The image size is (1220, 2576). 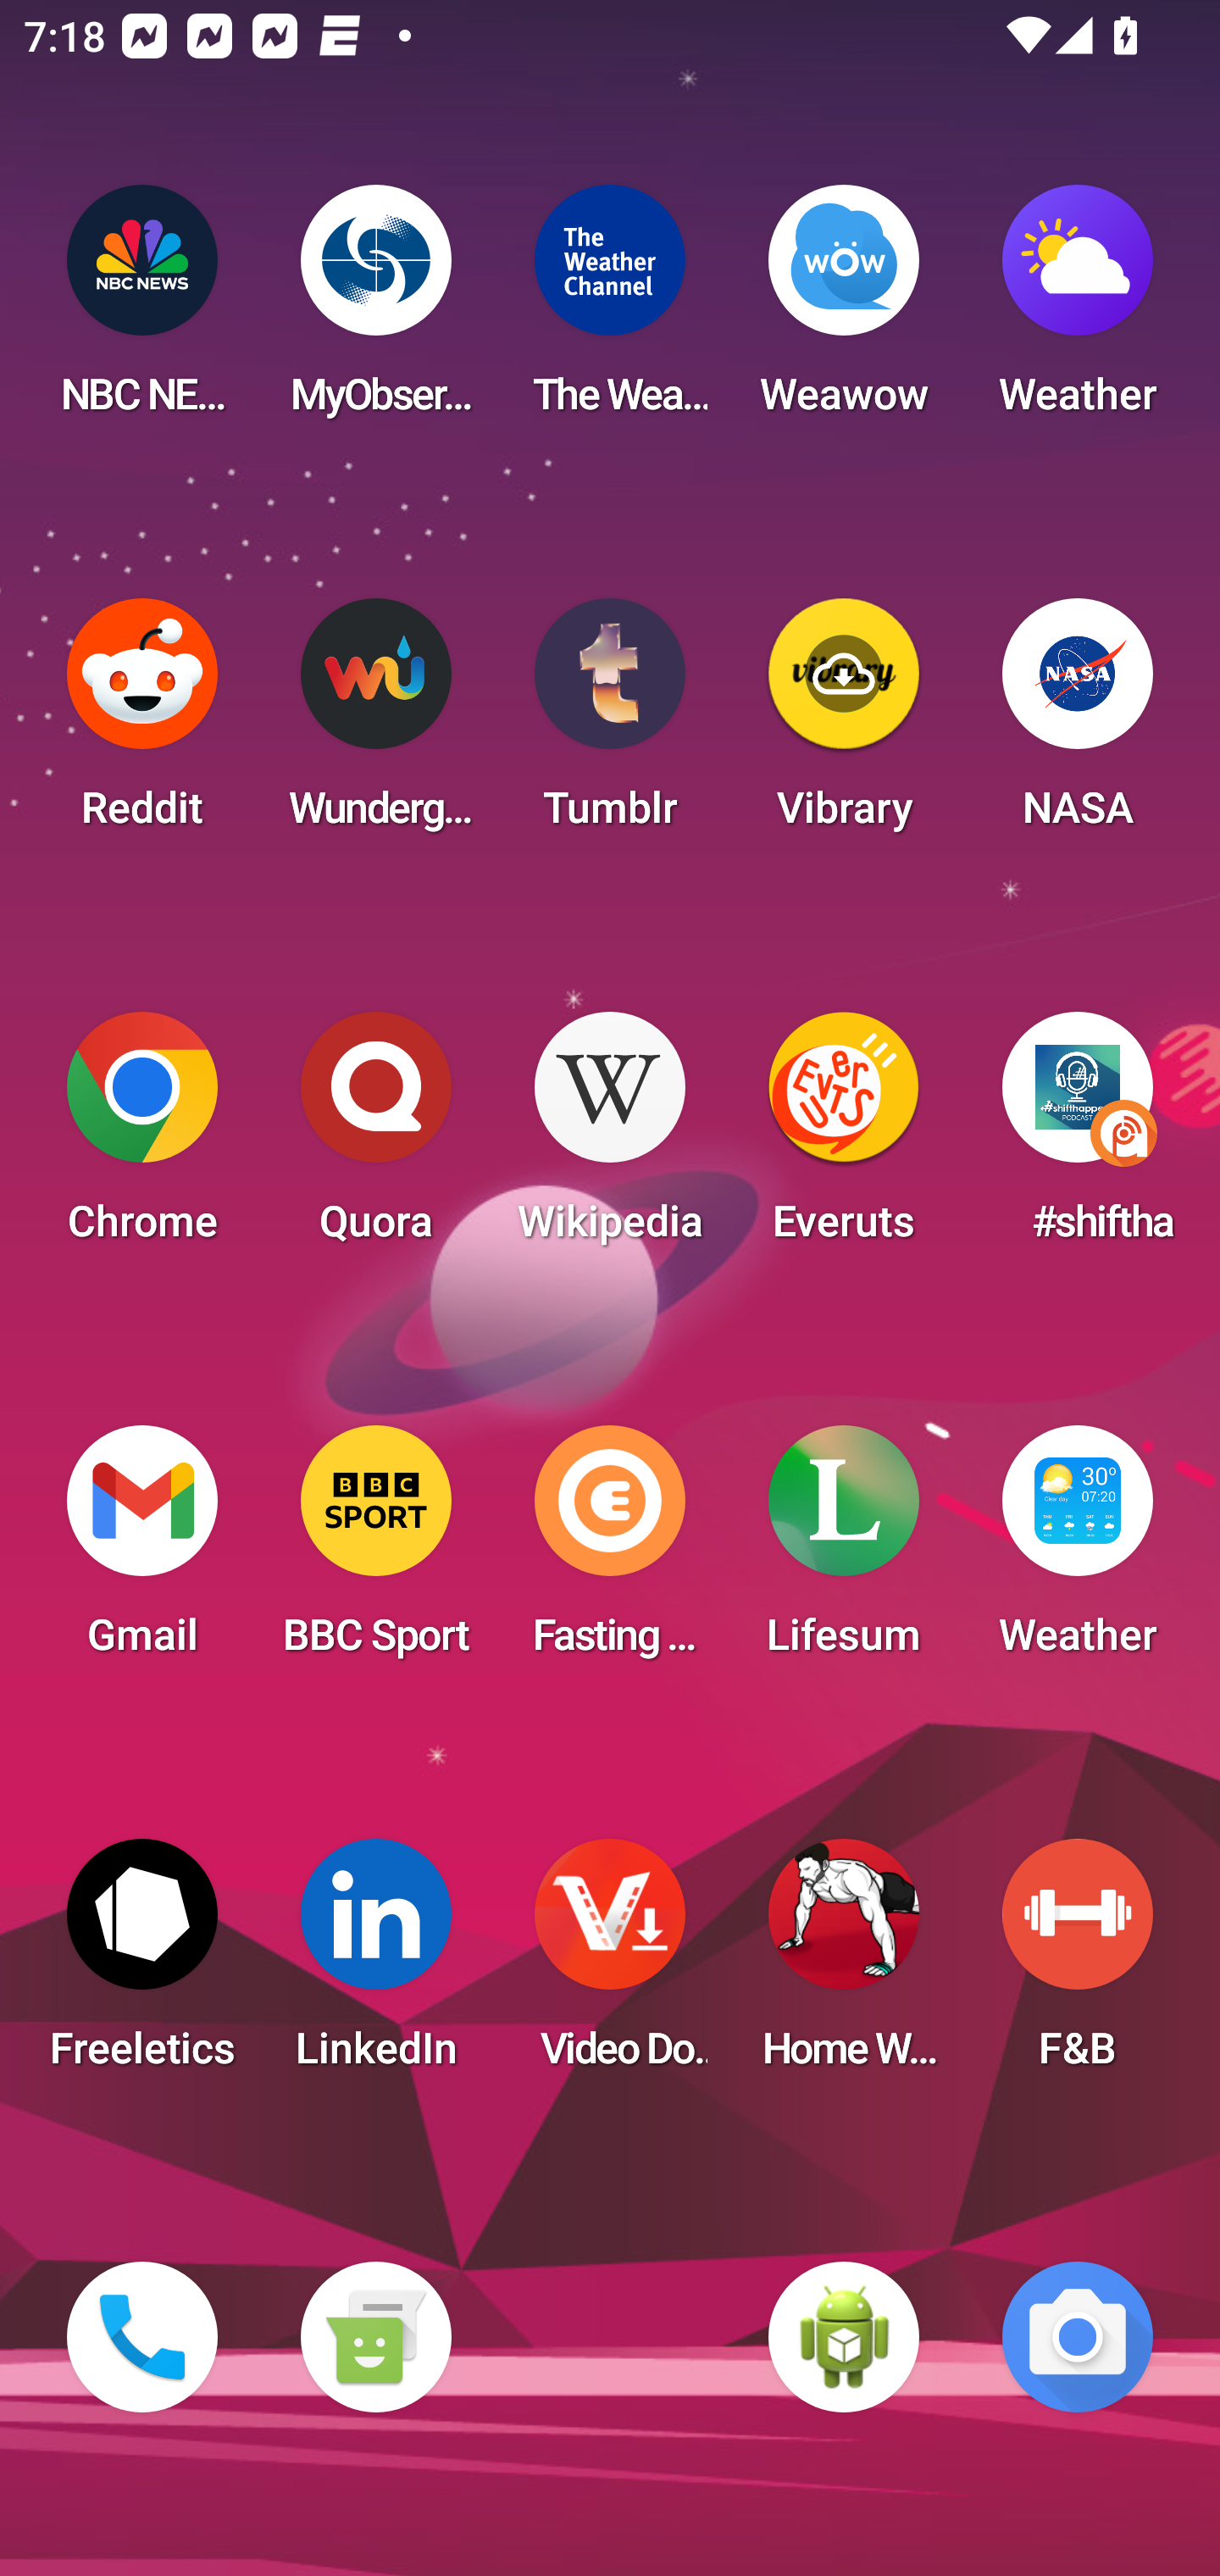 I want to click on Lifesum, so click(x=844, y=1551).